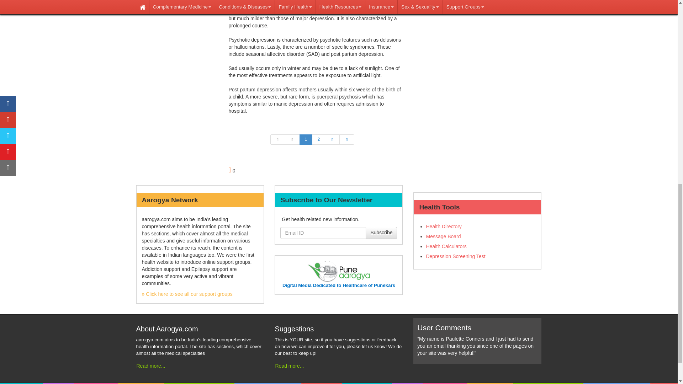 The width and height of the screenshot is (683, 384). What do you see at coordinates (339, 271) in the screenshot?
I see `Pune Aarogya` at bounding box center [339, 271].